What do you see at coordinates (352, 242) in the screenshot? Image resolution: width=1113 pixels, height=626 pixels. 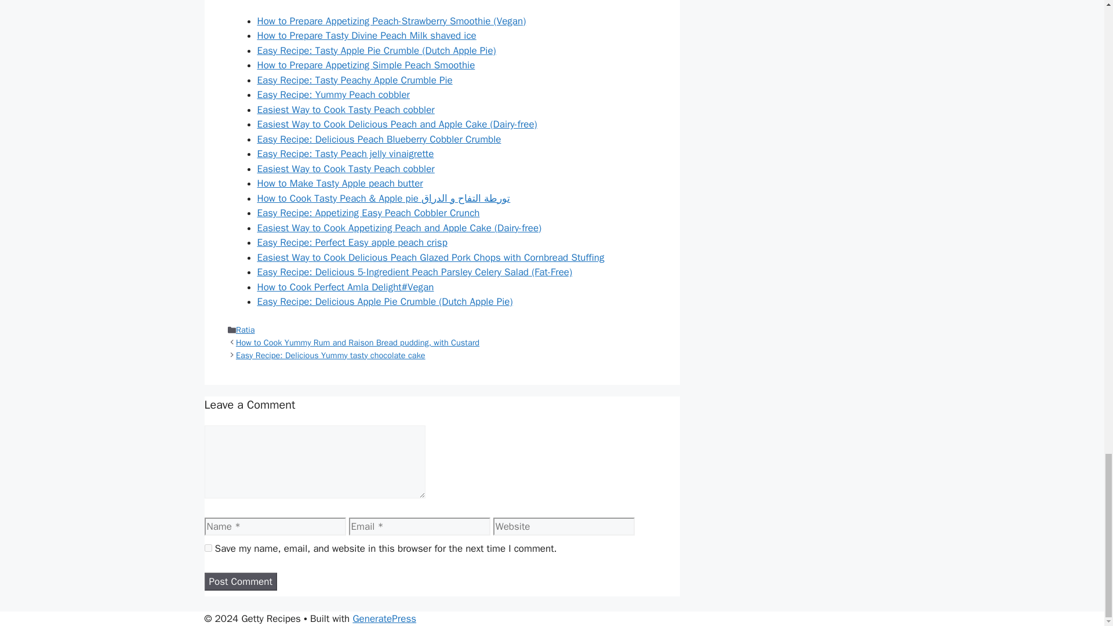 I see `Easy Recipe: Perfect Easy apple peach crisp` at bounding box center [352, 242].